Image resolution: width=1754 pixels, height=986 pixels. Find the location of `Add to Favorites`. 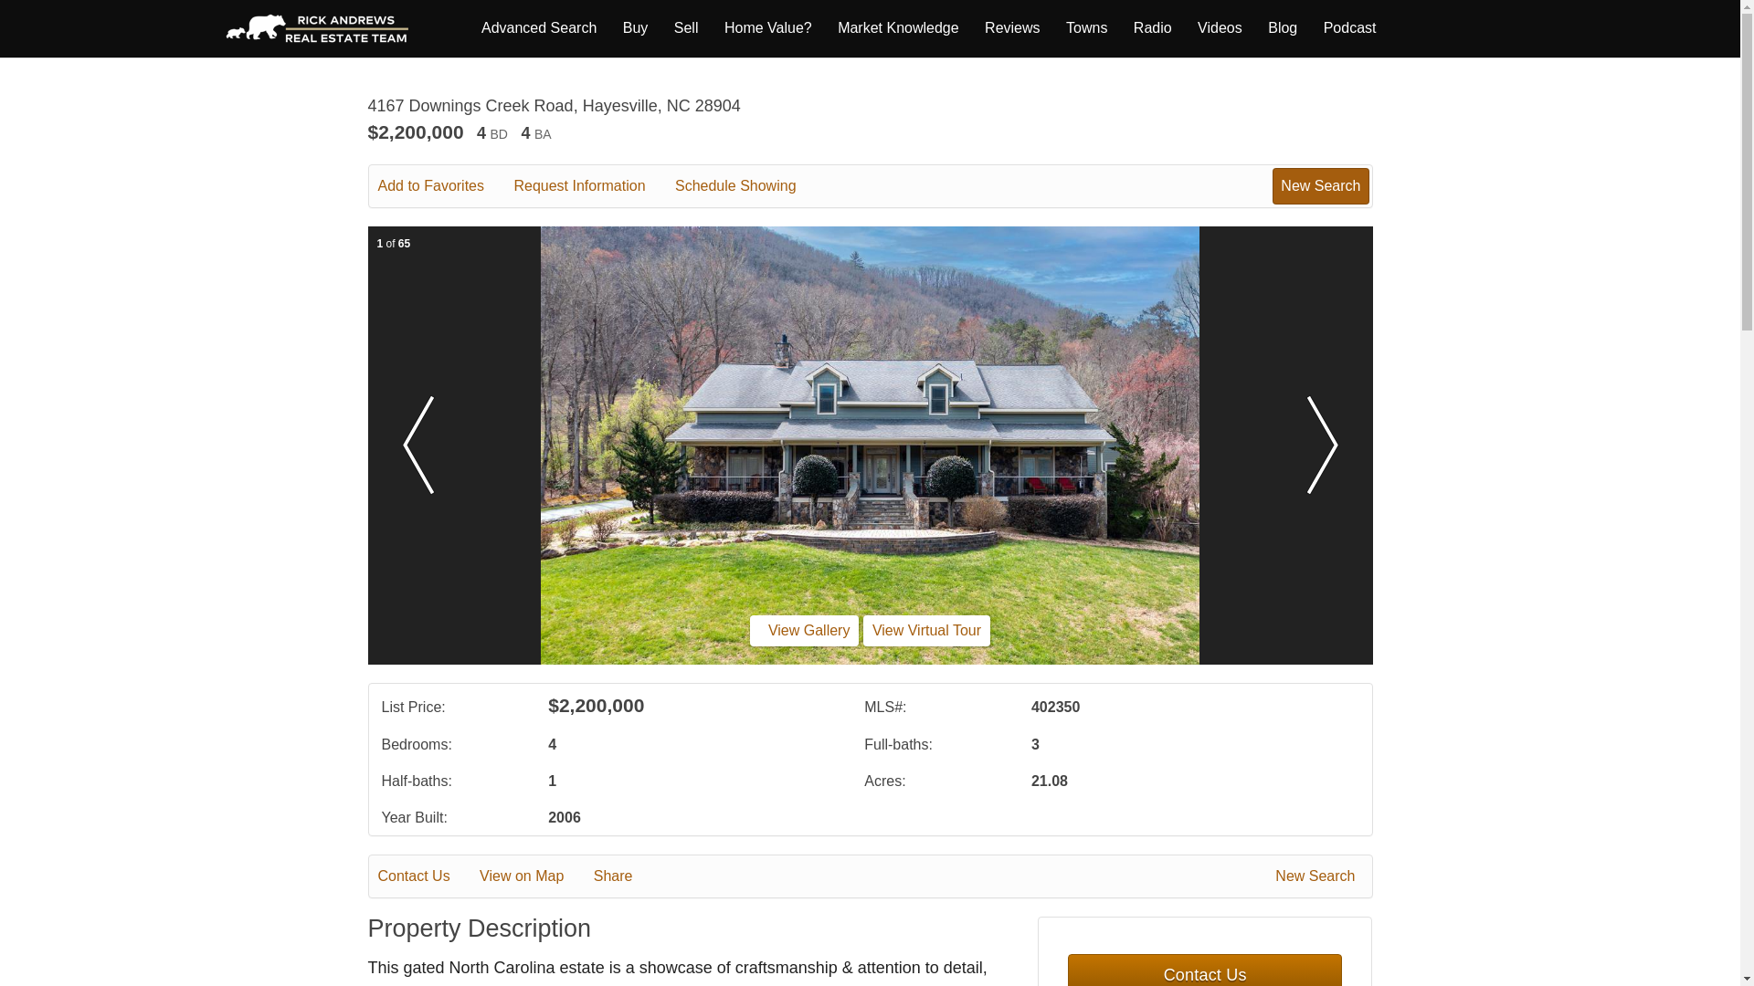

Add to Favorites is located at coordinates (444, 186).